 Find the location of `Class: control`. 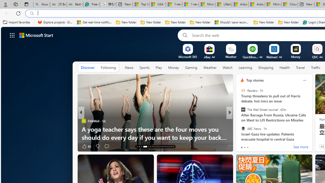

Class: control is located at coordinates (12, 35).